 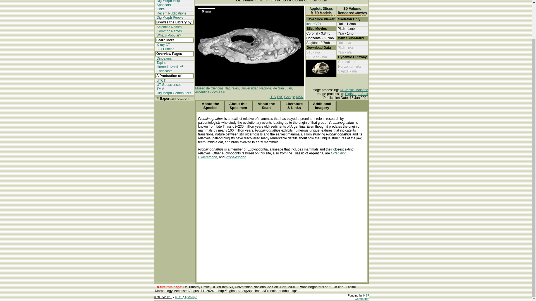 What do you see at coordinates (164, 71) in the screenshot?
I see ` Endocasts` at bounding box center [164, 71].